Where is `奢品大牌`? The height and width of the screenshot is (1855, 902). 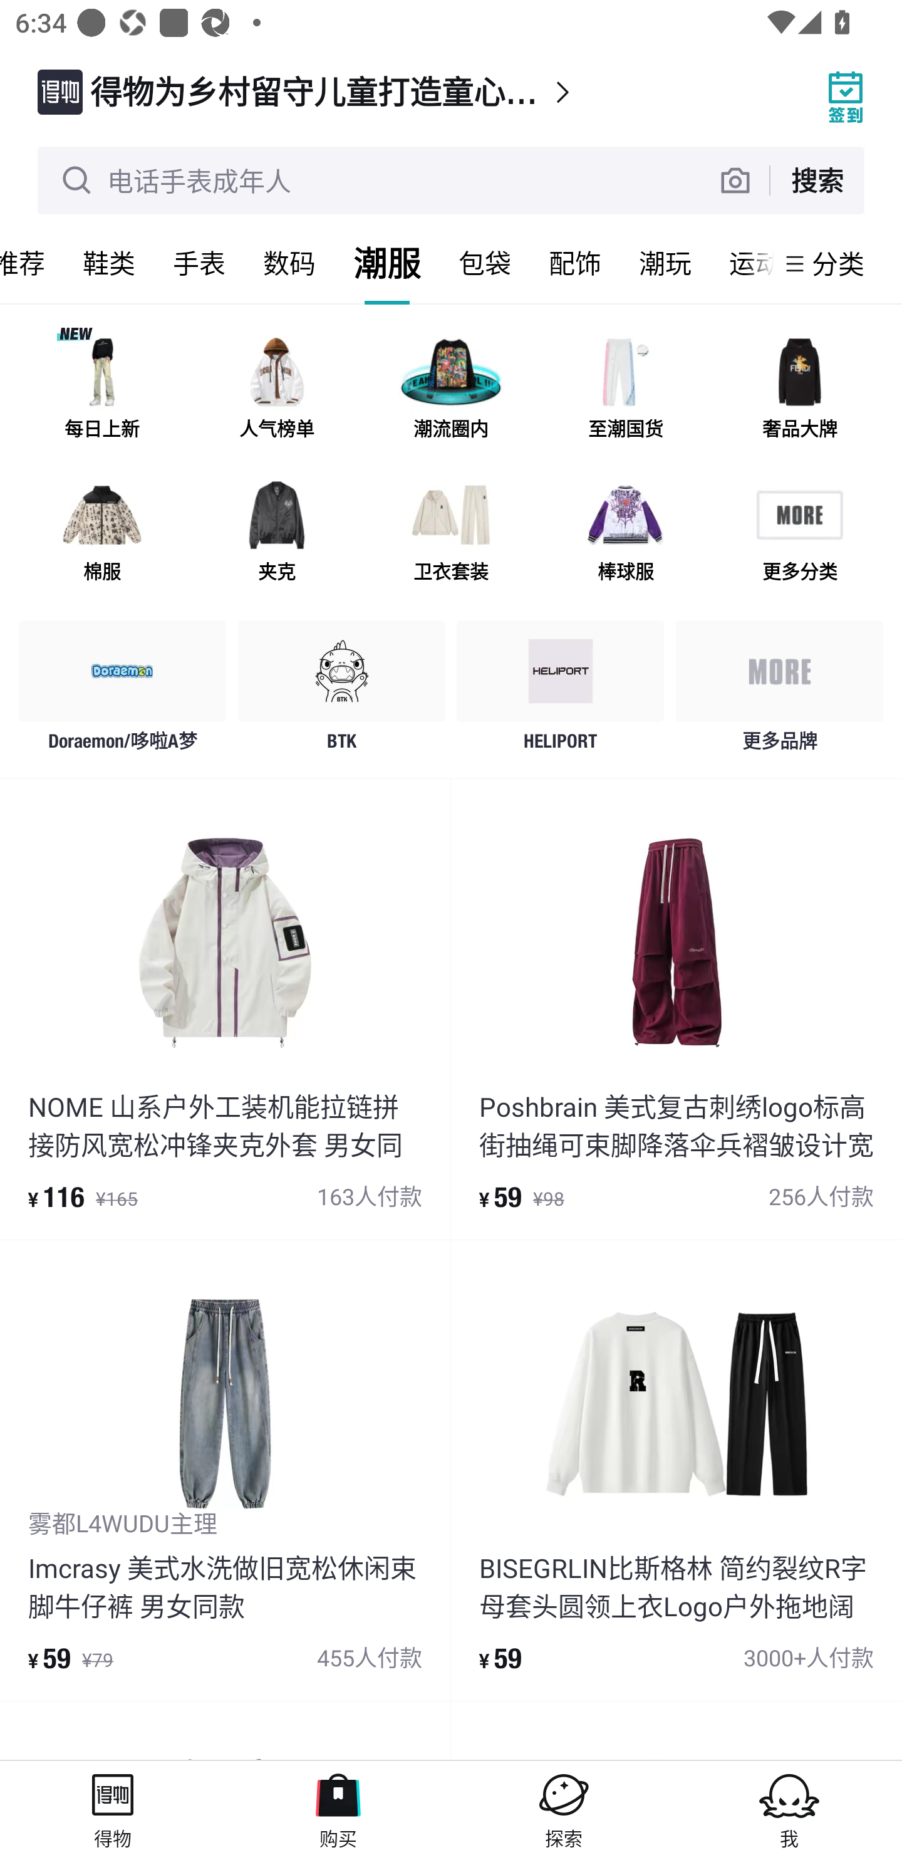 奢品大牌 is located at coordinates (799, 390).